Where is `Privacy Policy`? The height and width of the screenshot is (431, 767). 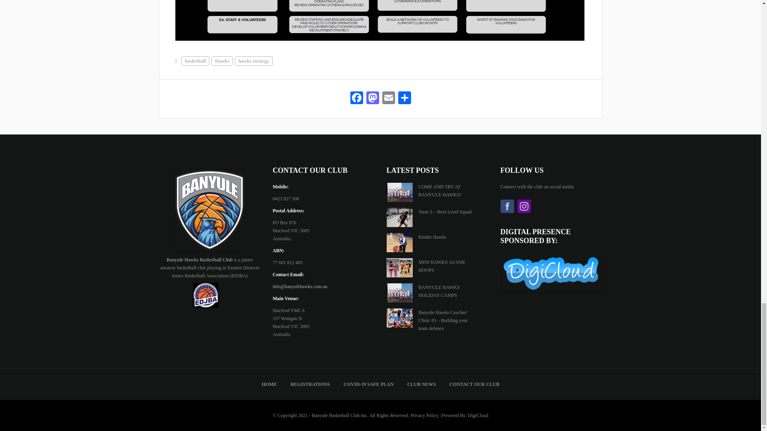 Privacy Policy is located at coordinates (424, 415).